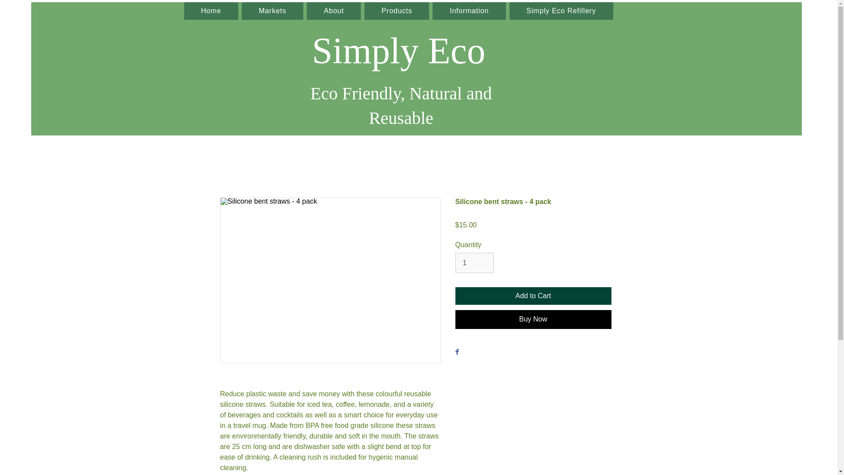  What do you see at coordinates (475, 263) in the screenshot?
I see `1` at bounding box center [475, 263].